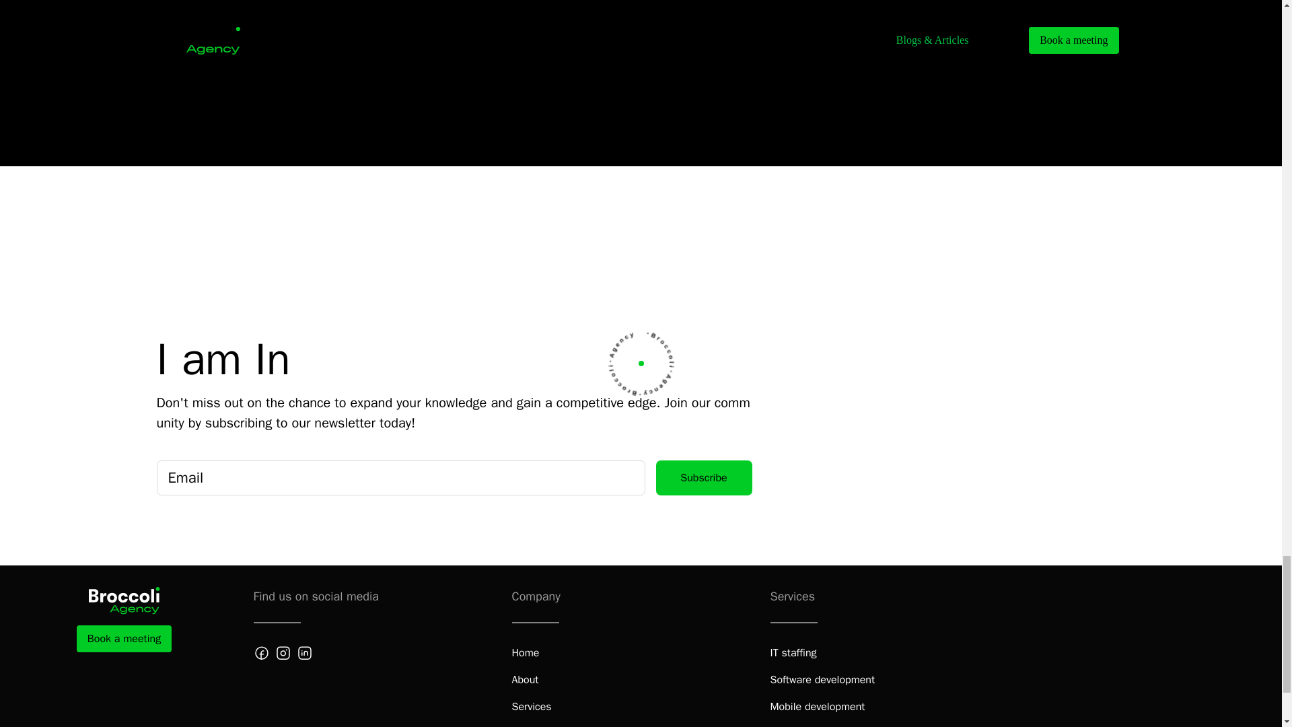 The image size is (1292, 727). I want to click on Book a meeting, so click(124, 638).